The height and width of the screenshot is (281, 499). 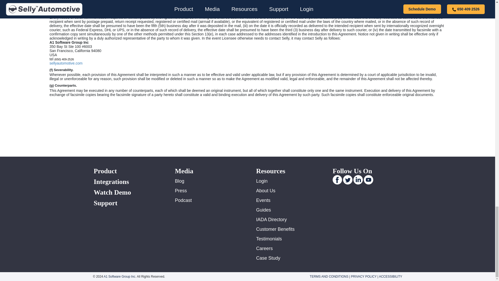 What do you see at coordinates (262, 181) in the screenshot?
I see `Login` at bounding box center [262, 181].